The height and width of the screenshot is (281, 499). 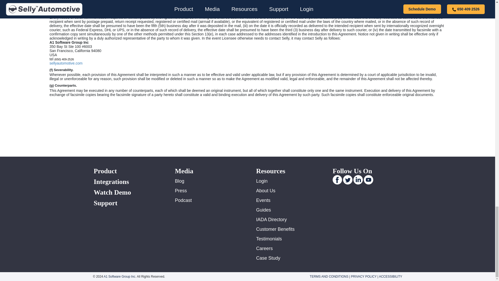 What do you see at coordinates (262, 181) in the screenshot?
I see `Login` at bounding box center [262, 181].